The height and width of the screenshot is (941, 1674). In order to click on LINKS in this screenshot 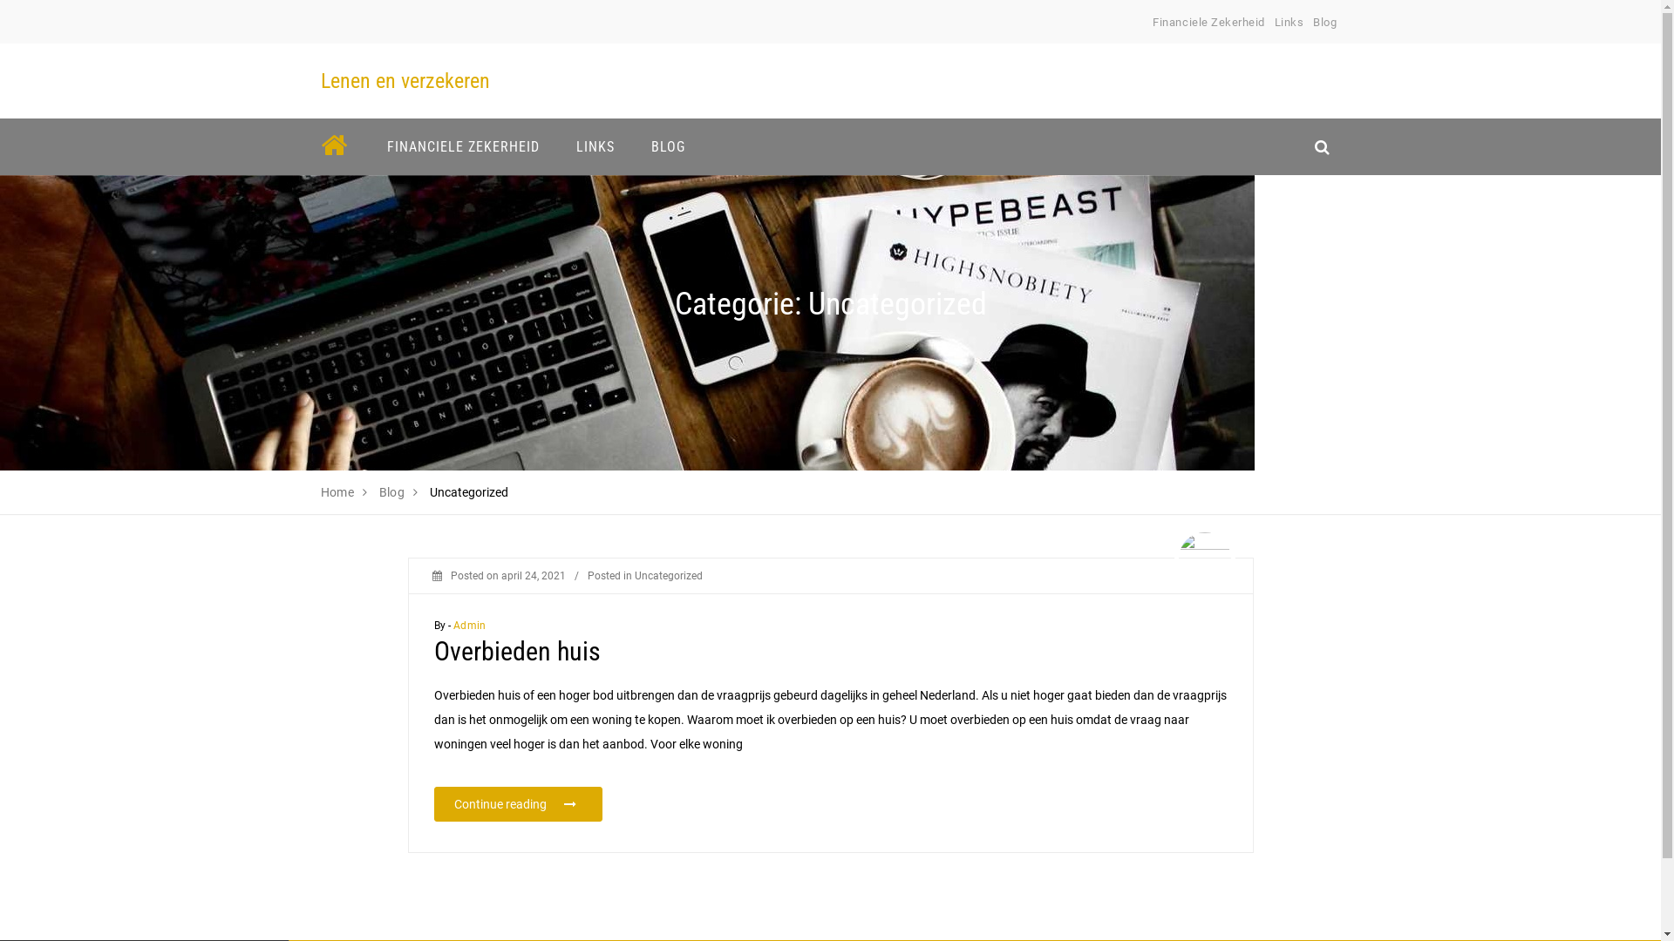, I will do `click(595, 146)`.